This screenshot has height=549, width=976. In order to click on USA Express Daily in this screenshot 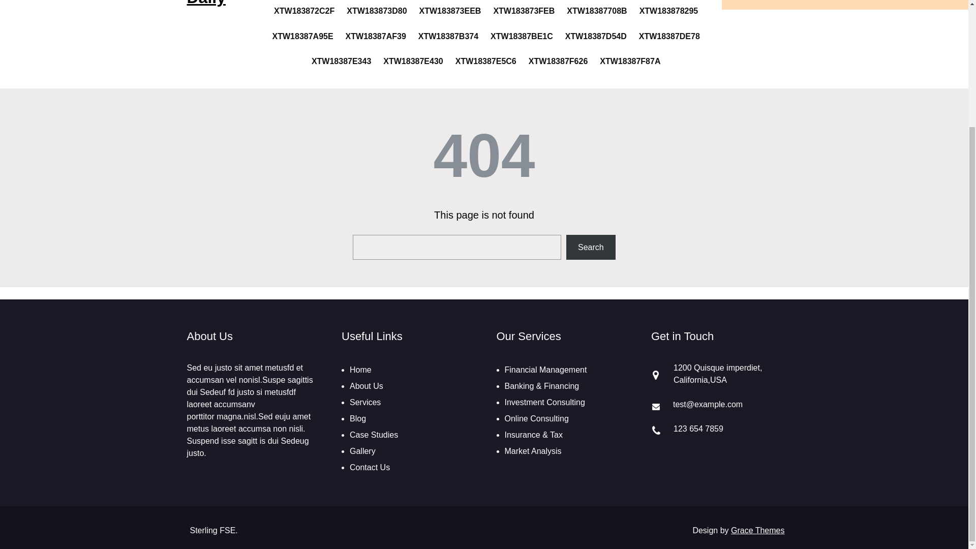, I will do `click(219, 3)`.